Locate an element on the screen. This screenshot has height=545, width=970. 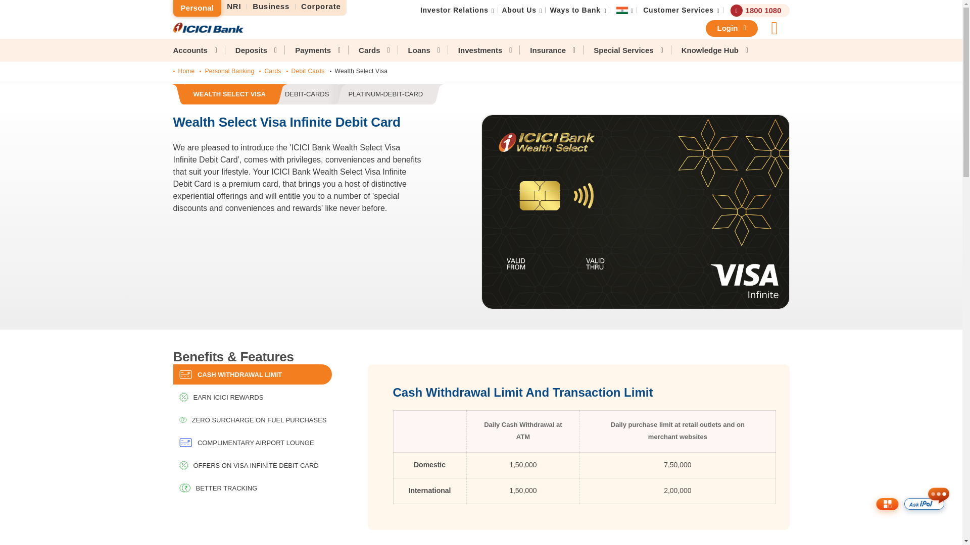
Corporate is located at coordinates (519, 10).